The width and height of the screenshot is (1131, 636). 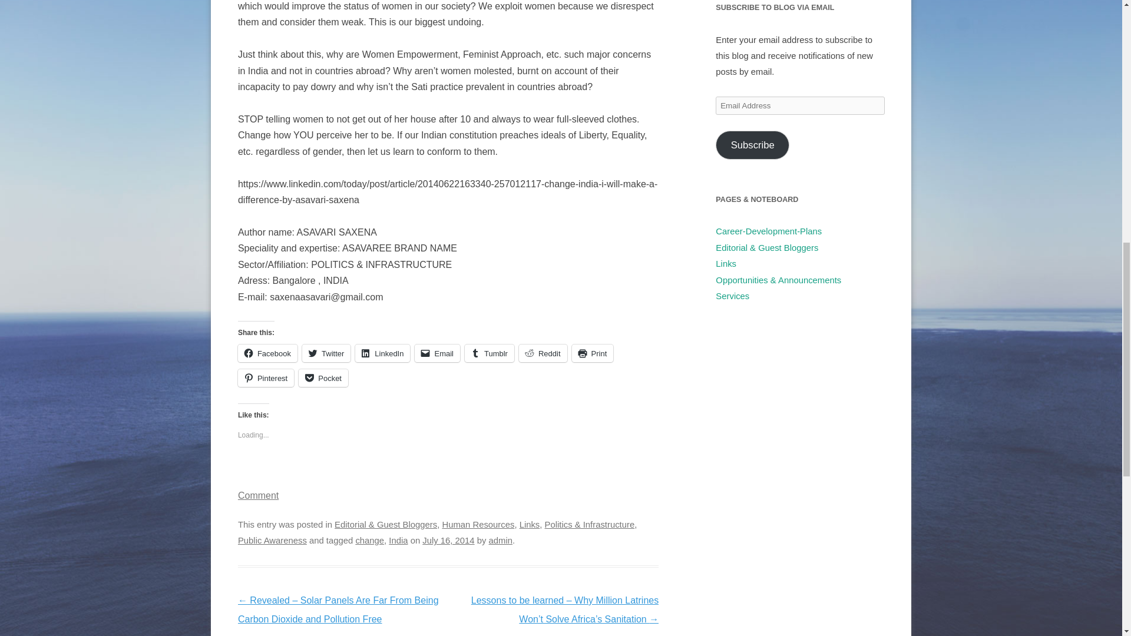 What do you see at coordinates (448, 541) in the screenshot?
I see `July 16, 2014` at bounding box center [448, 541].